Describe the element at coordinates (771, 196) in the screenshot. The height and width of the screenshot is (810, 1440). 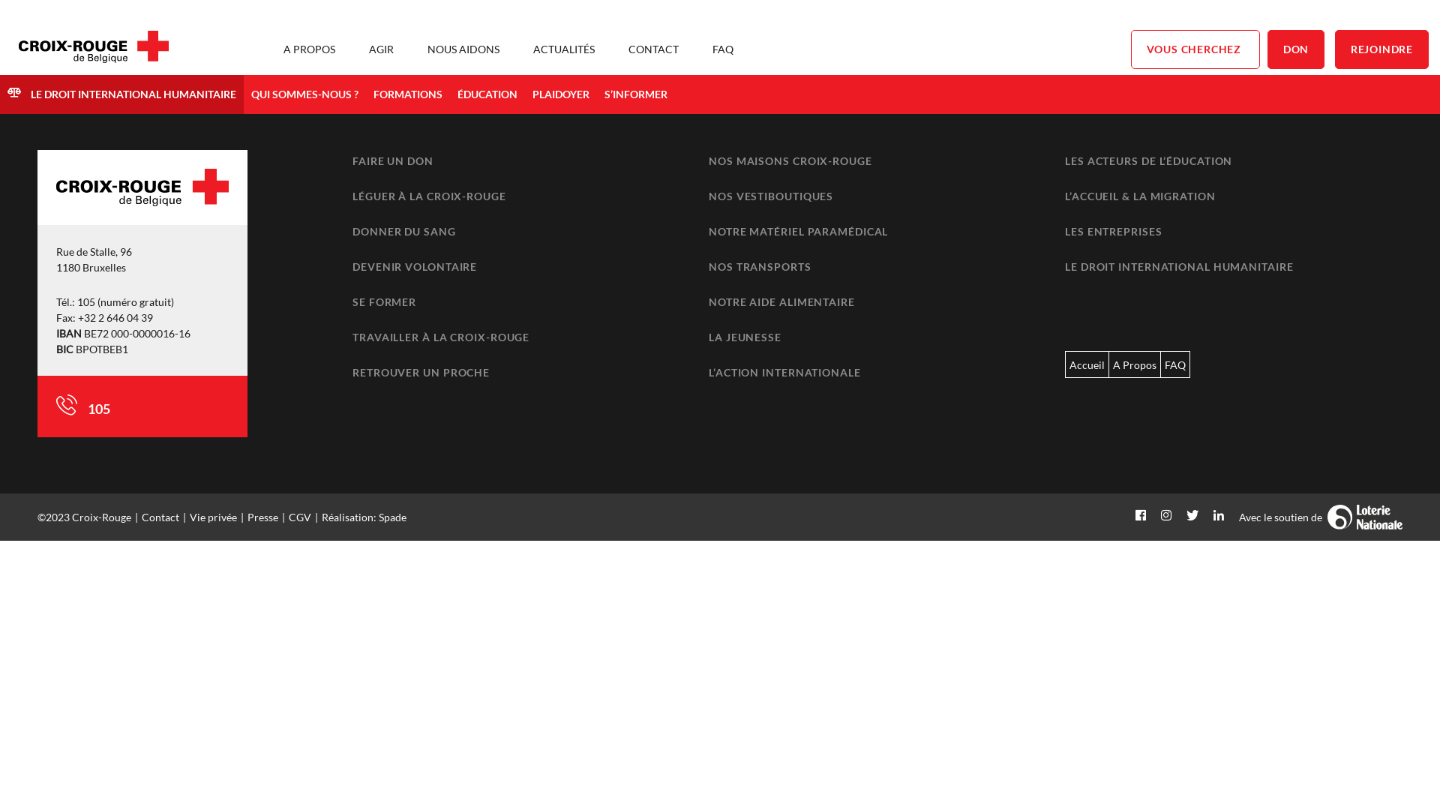
I see `NOS VESTIBOUTIQUES` at that location.